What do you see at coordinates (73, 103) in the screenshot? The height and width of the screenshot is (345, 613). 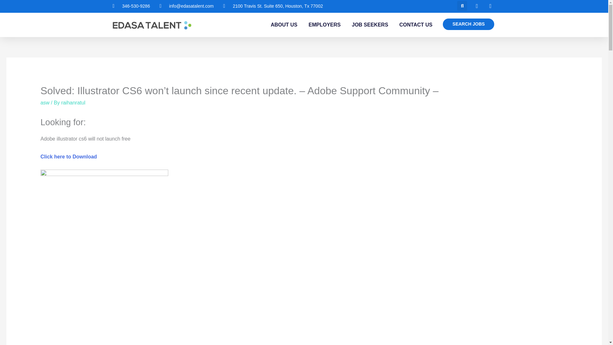 I see `raihanratul` at bounding box center [73, 103].